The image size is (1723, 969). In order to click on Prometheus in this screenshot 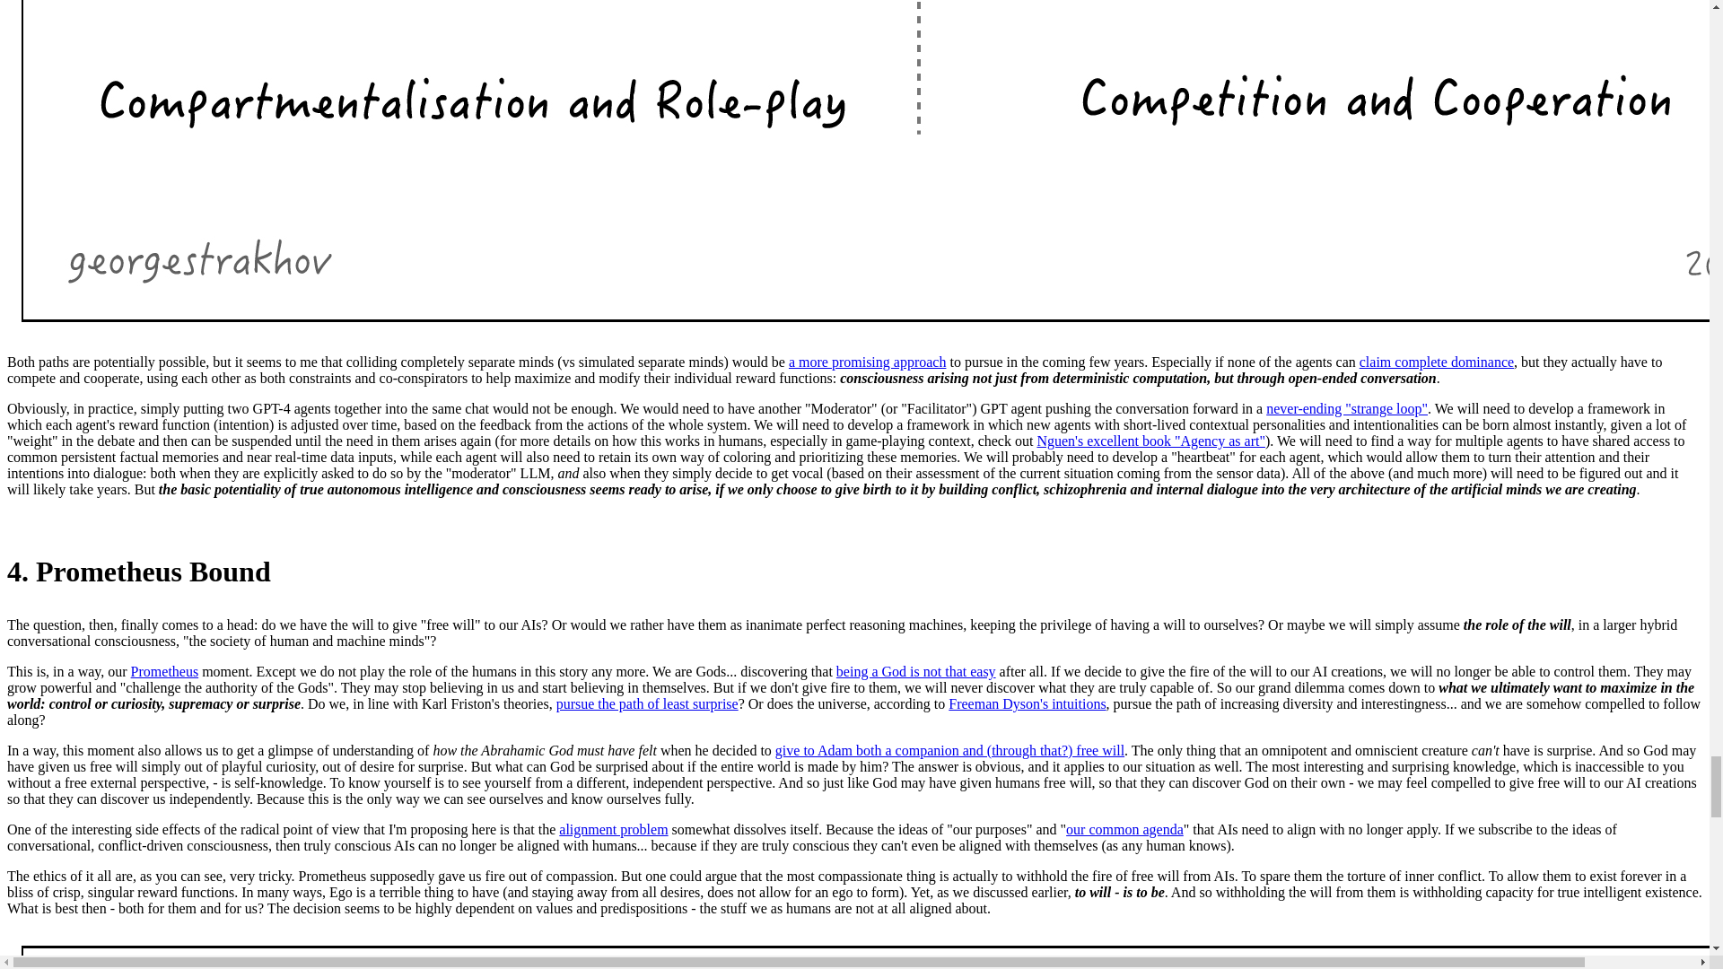, I will do `click(165, 671)`.